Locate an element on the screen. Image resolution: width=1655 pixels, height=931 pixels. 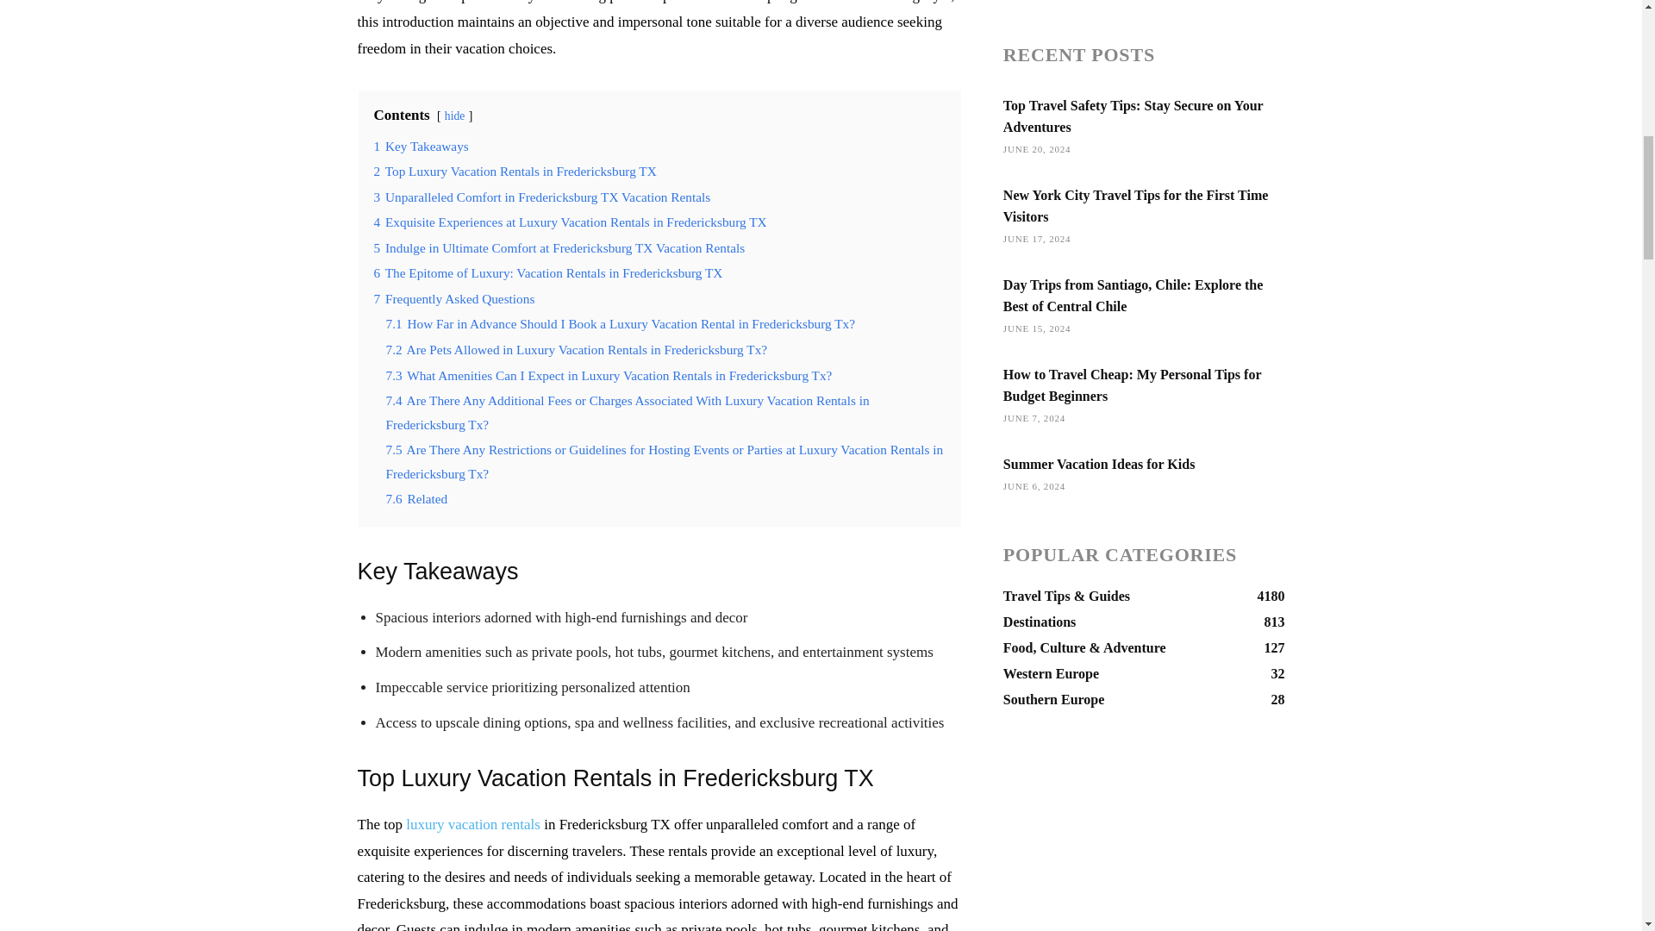
2 Top Luxury Vacation Rentals in Fredericksburg TX is located at coordinates (515, 171).